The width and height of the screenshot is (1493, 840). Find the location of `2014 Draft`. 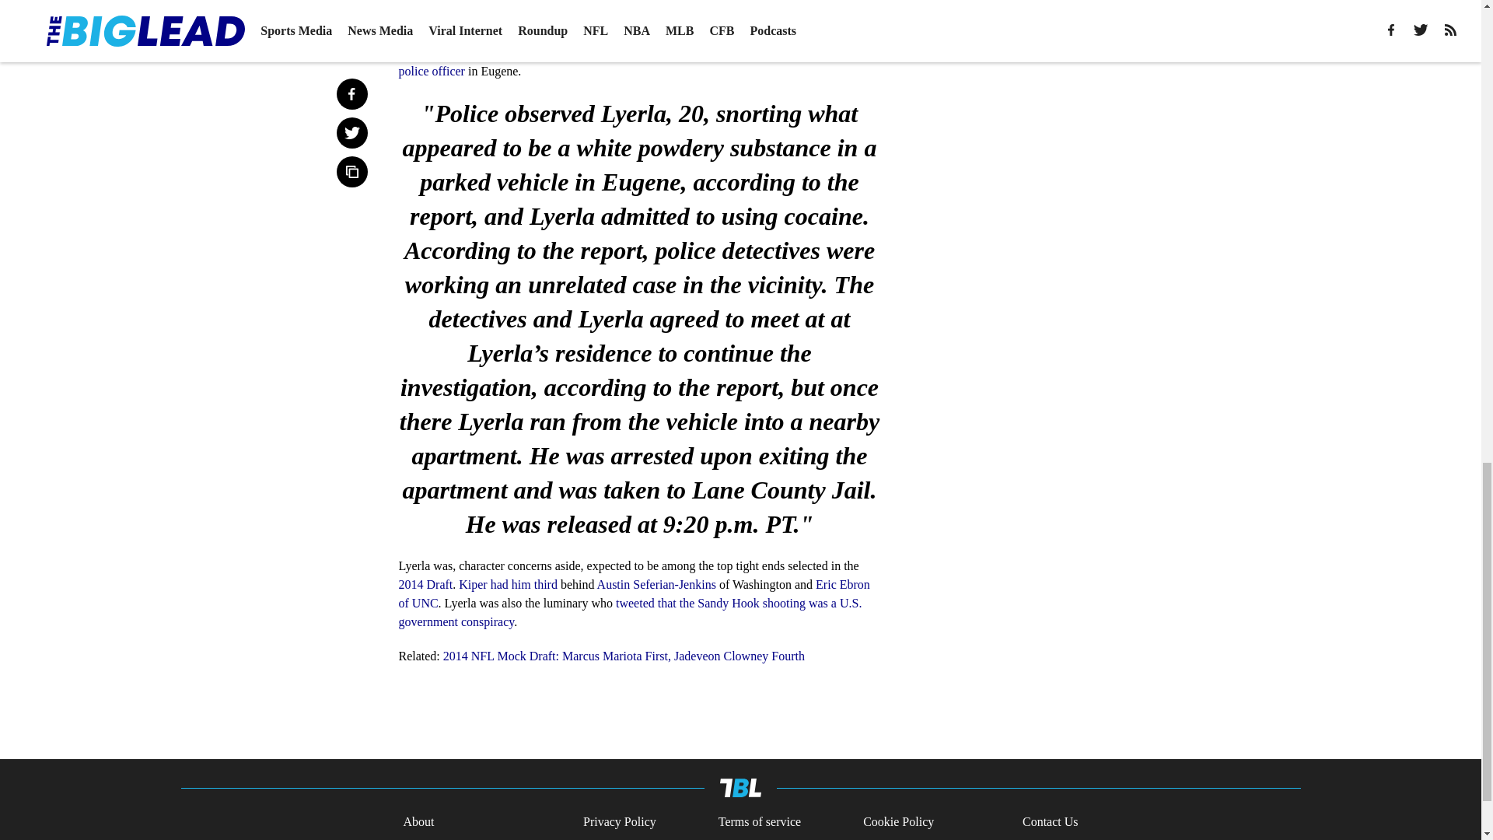

2014 Draft is located at coordinates (425, 585).